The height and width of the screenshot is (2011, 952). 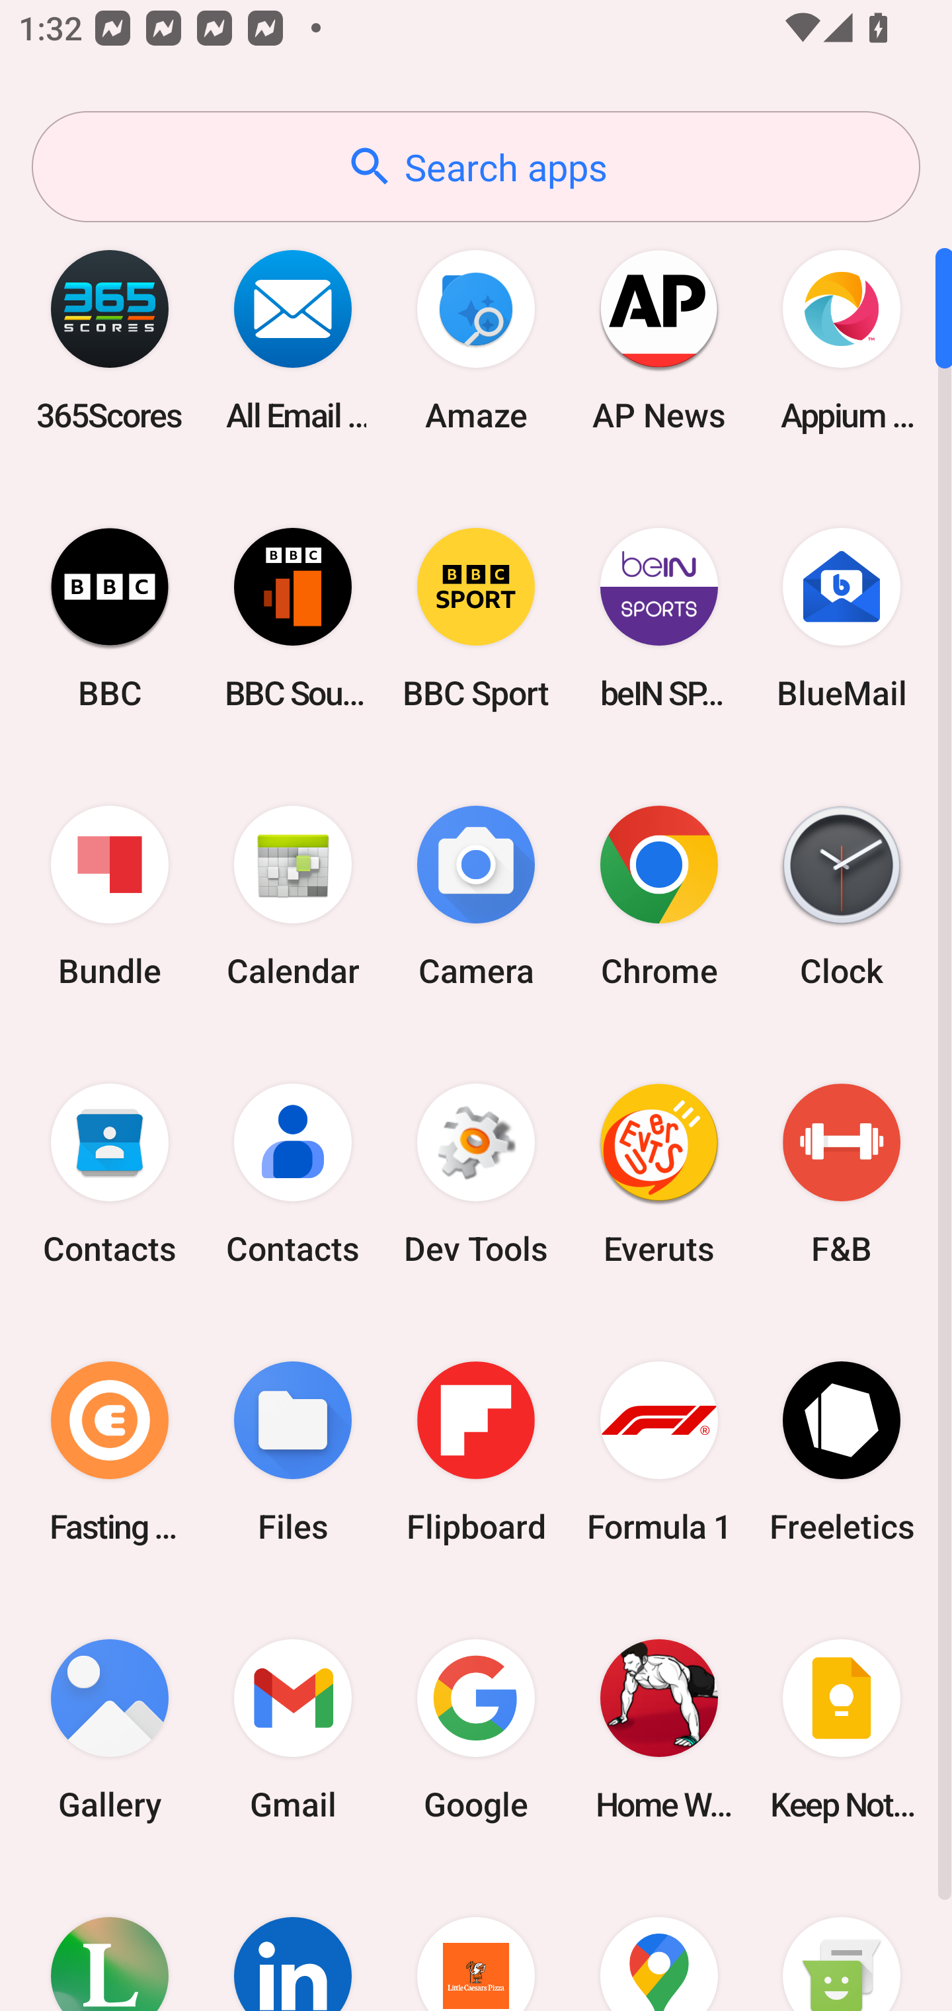 What do you see at coordinates (842, 1940) in the screenshot?
I see `Messaging` at bounding box center [842, 1940].